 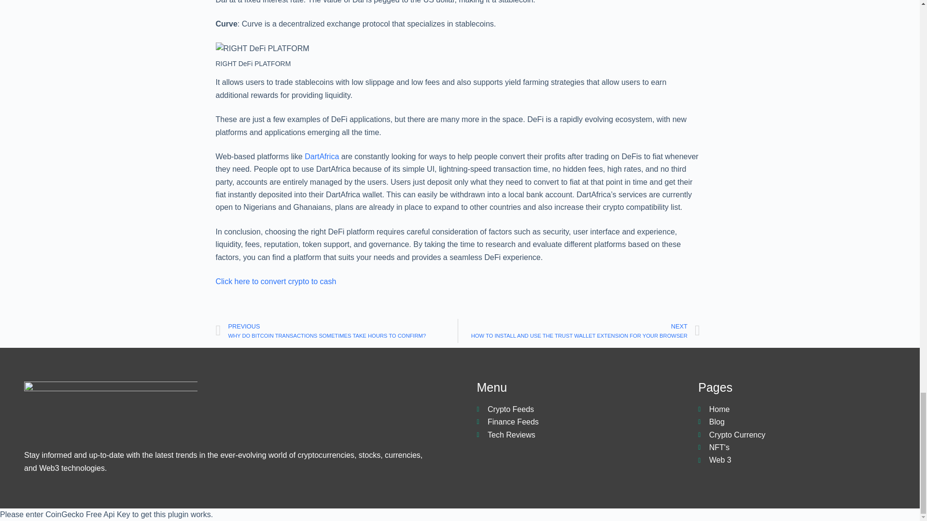 What do you see at coordinates (322, 156) in the screenshot?
I see `DartAfrica` at bounding box center [322, 156].